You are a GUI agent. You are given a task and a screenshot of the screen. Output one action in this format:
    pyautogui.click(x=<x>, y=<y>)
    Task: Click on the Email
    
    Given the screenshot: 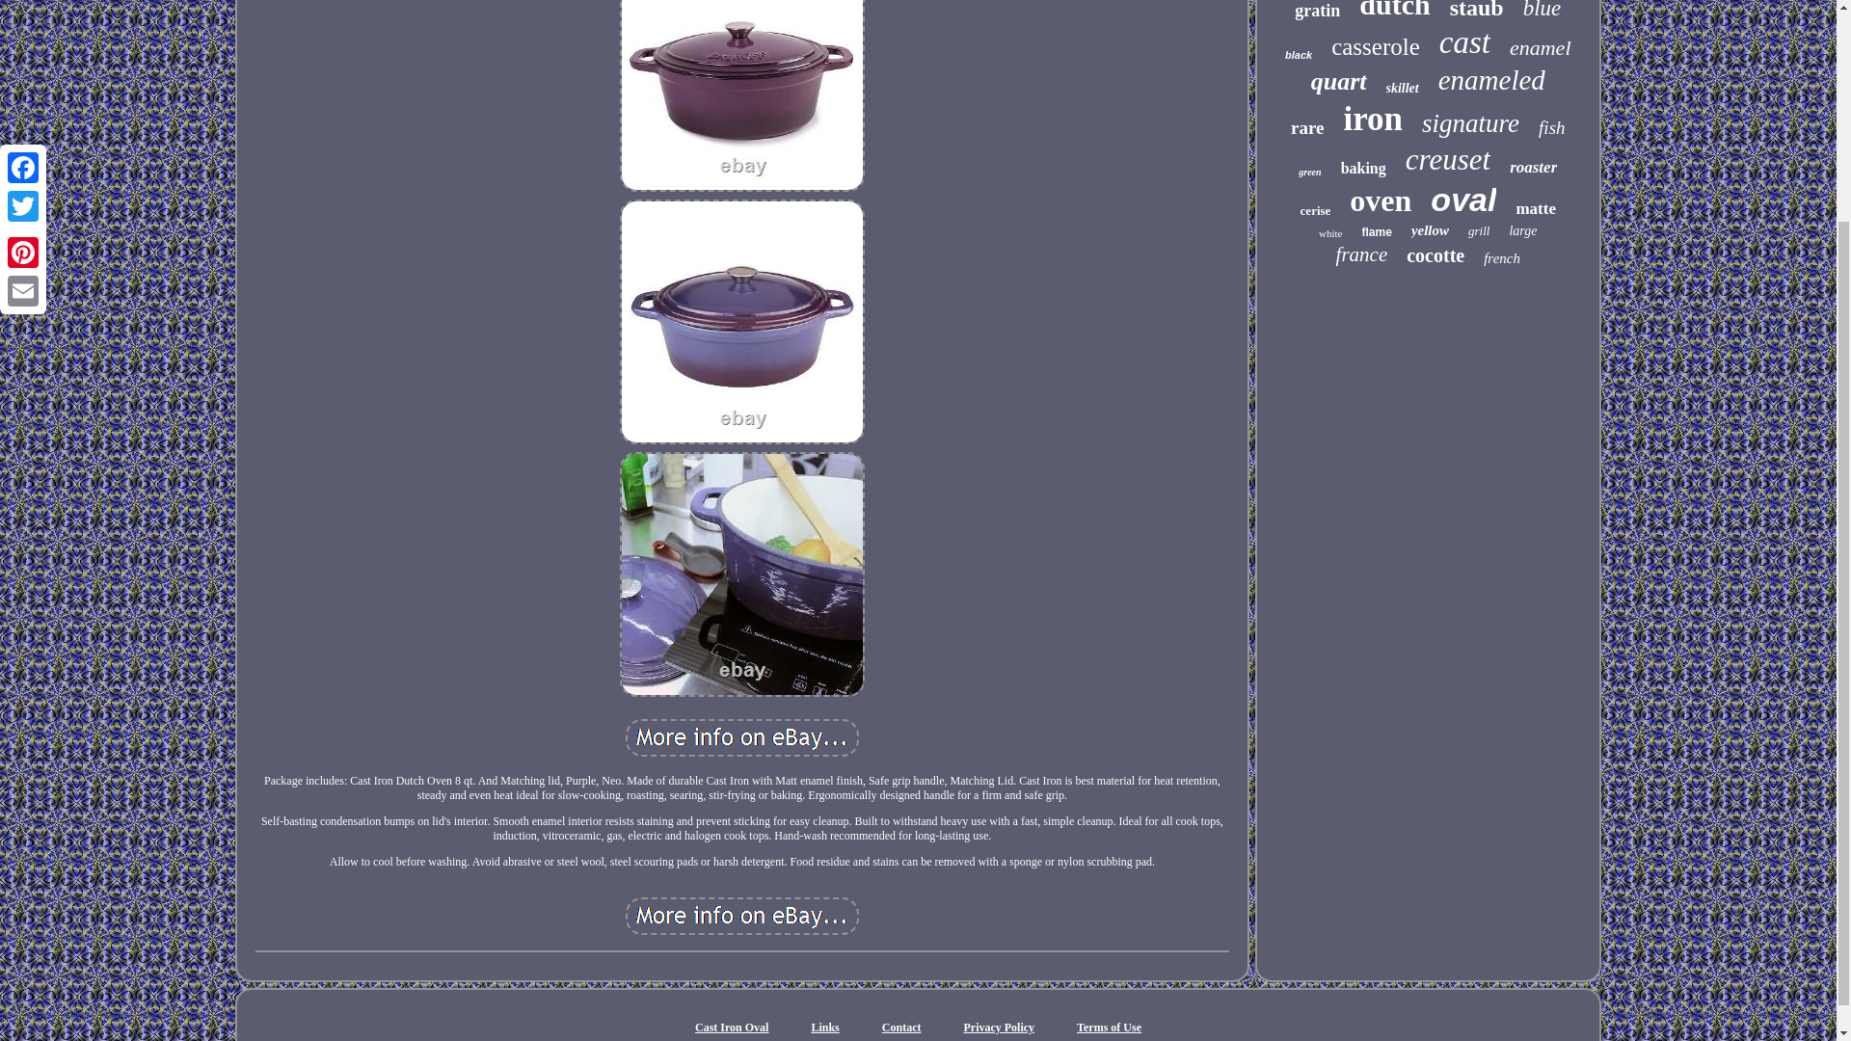 What is the action you would take?
    pyautogui.click(x=23, y=16)
    